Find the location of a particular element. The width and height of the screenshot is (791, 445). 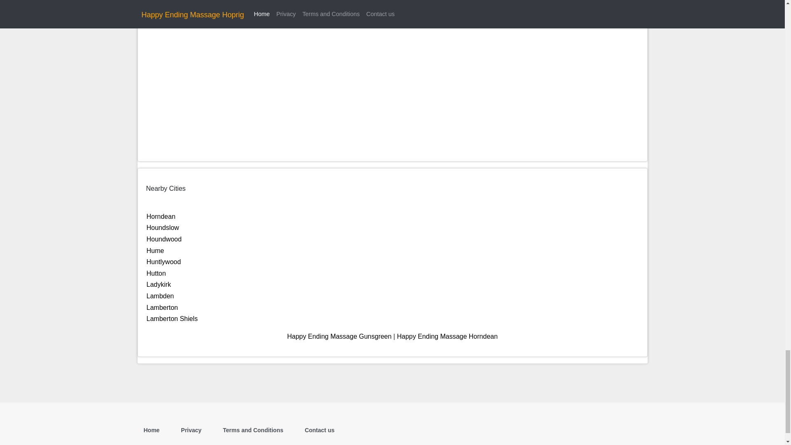

Lamberton Shiels is located at coordinates (172, 318).